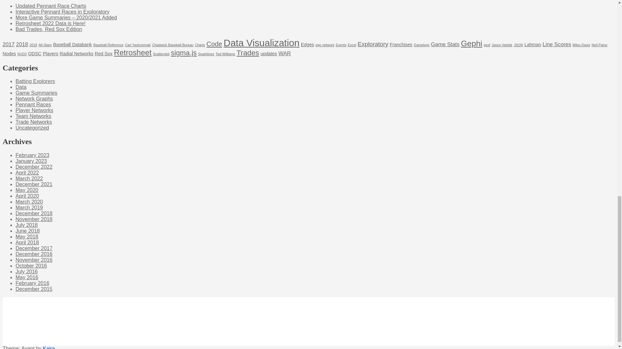 The width and height of the screenshot is (622, 349). Describe the element at coordinates (51, 6) in the screenshot. I see `Updated Pennant Race Charts` at that location.